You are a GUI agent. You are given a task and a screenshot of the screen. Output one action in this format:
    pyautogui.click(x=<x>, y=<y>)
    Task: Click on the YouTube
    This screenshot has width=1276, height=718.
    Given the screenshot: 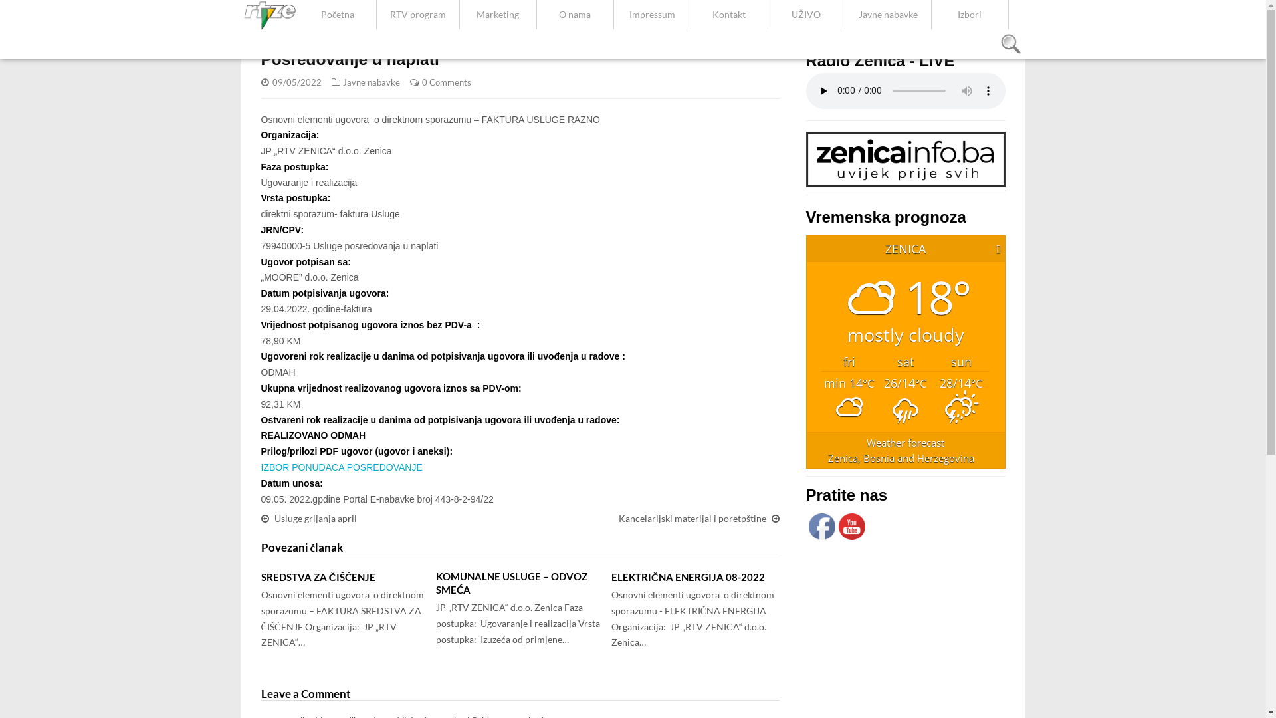 What is the action you would take?
    pyautogui.click(x=852, y=527)
    